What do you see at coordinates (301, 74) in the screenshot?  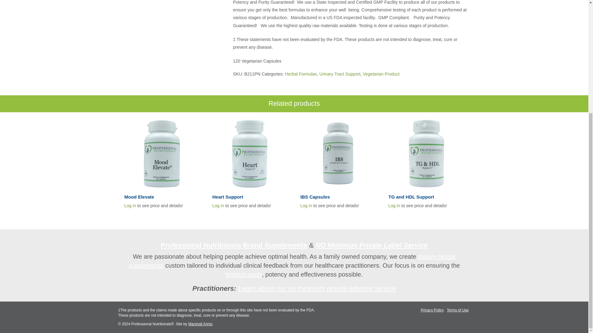 I see `Herbal Formulas` at bounding box center [301, 74].